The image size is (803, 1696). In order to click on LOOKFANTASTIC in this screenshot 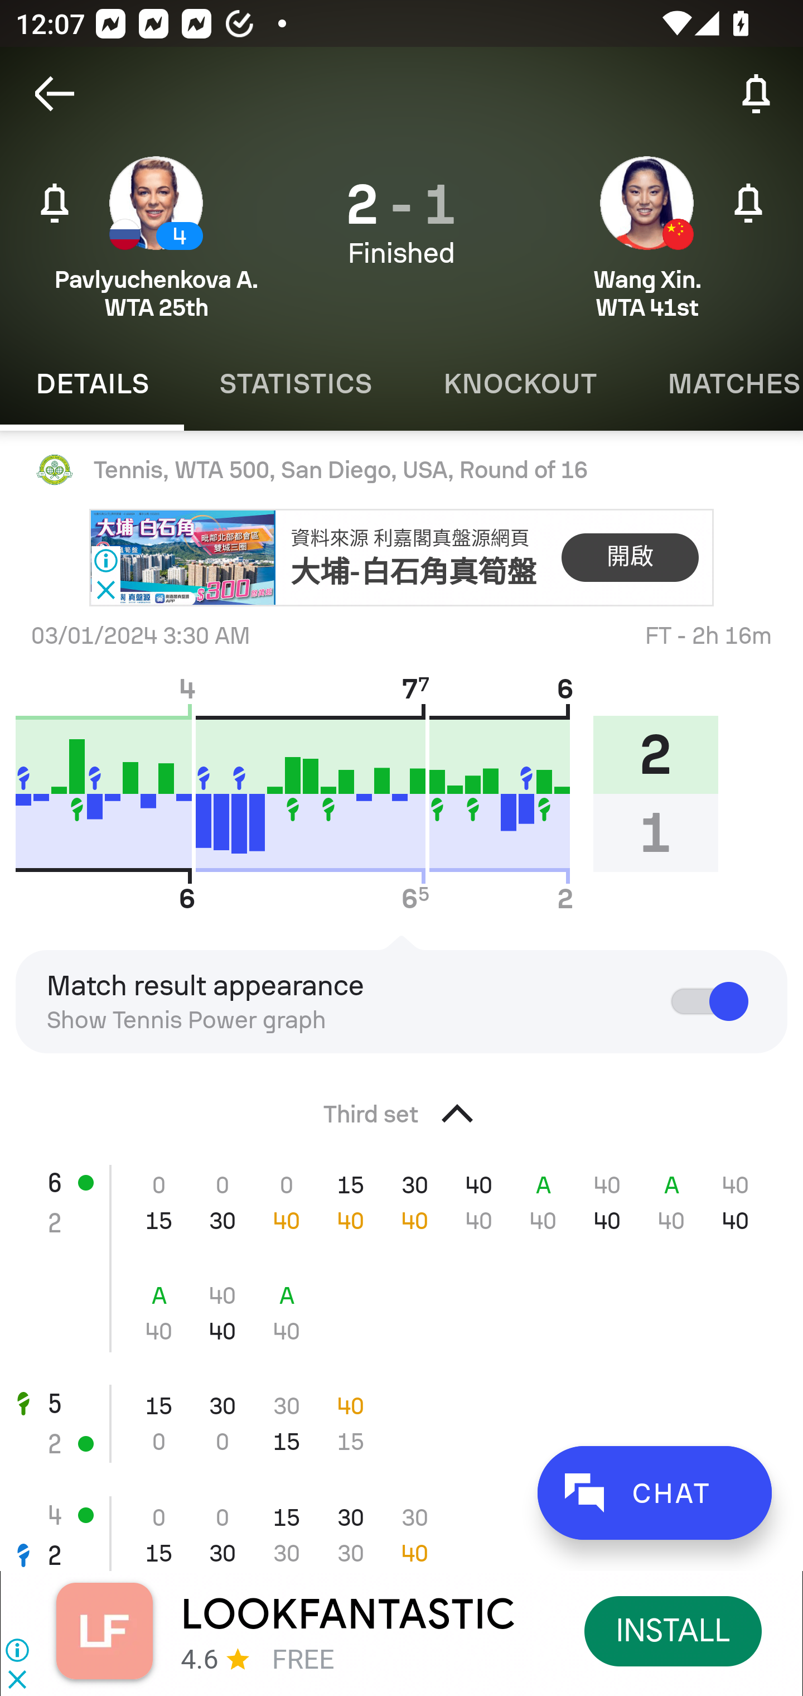, I will do `click(348, 1615)`.